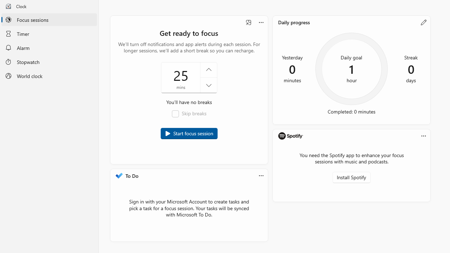 This screenshot has width=450, height=253. What do you see at coordinates (49, 33) in the screenshot?
I see `Timer` at bounding box center [49, 33].